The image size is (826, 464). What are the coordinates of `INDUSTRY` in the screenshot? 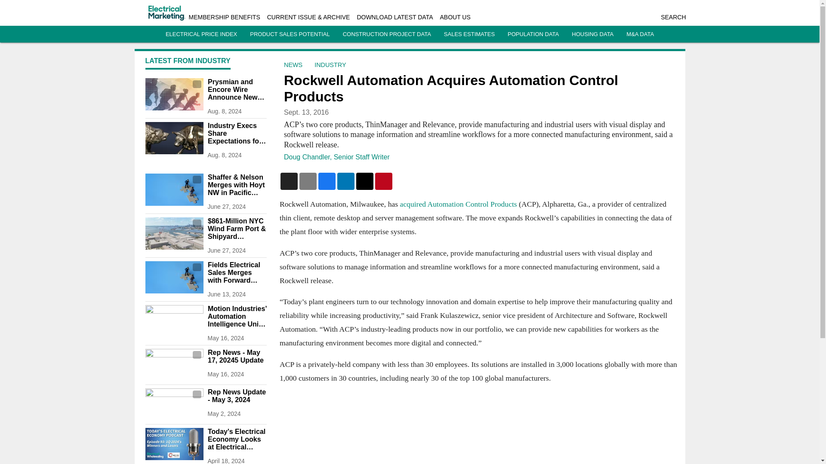 It's located at (330, 64).